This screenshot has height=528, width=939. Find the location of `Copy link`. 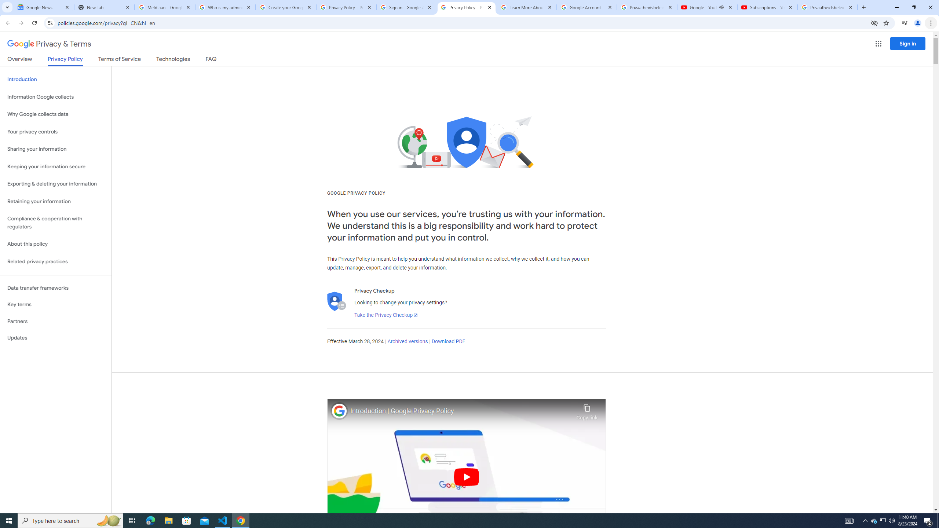

Copy link is located at coordinates (587, 410).